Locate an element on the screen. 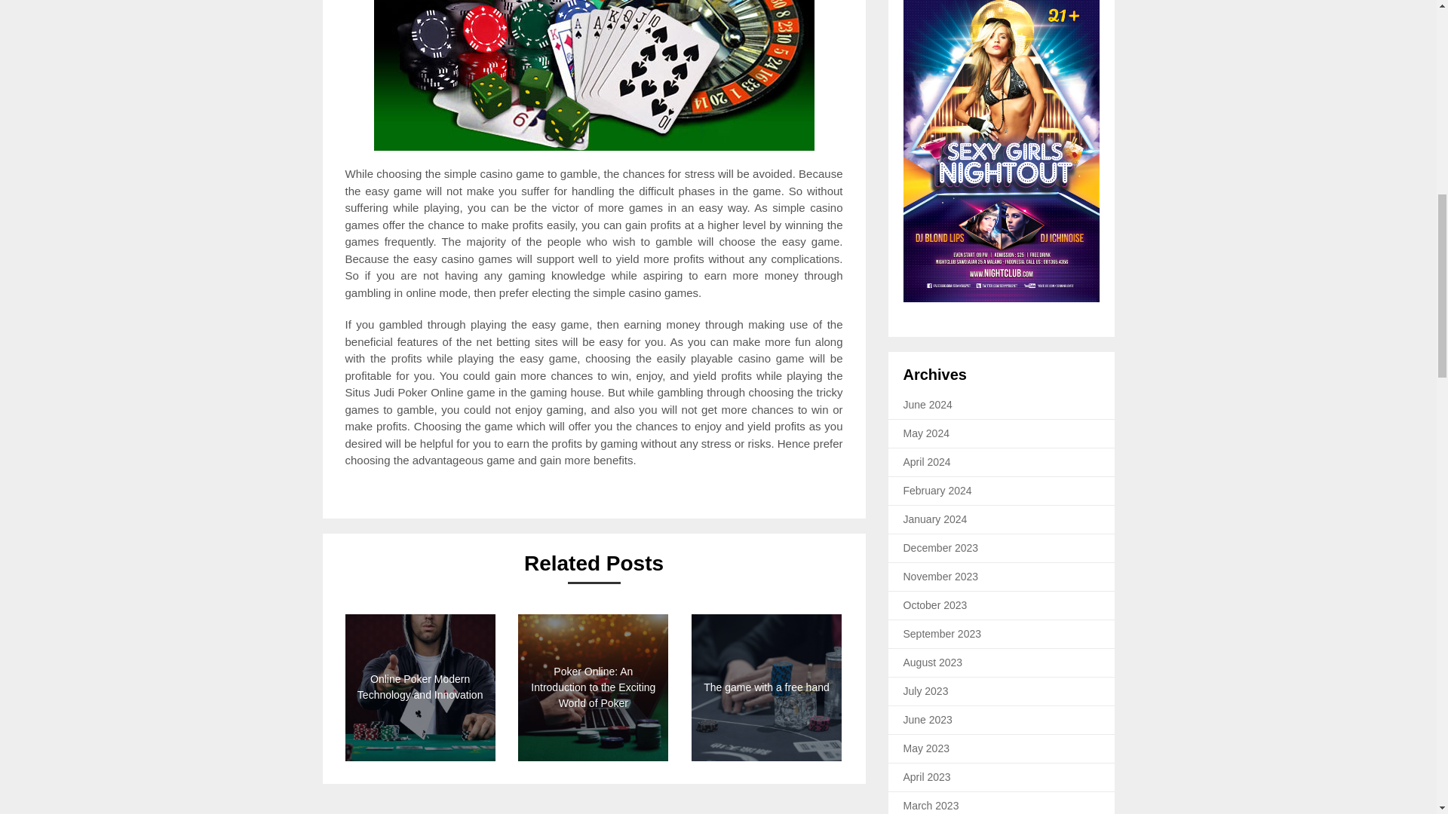 This screenshot has width=1448, height=814. June 2024 is located at coordinates (928, 405).